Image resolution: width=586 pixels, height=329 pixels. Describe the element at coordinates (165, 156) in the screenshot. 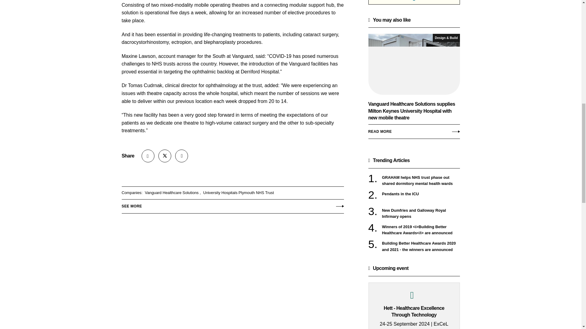

I see `Follow Building Better Healthcare on X` at that location.